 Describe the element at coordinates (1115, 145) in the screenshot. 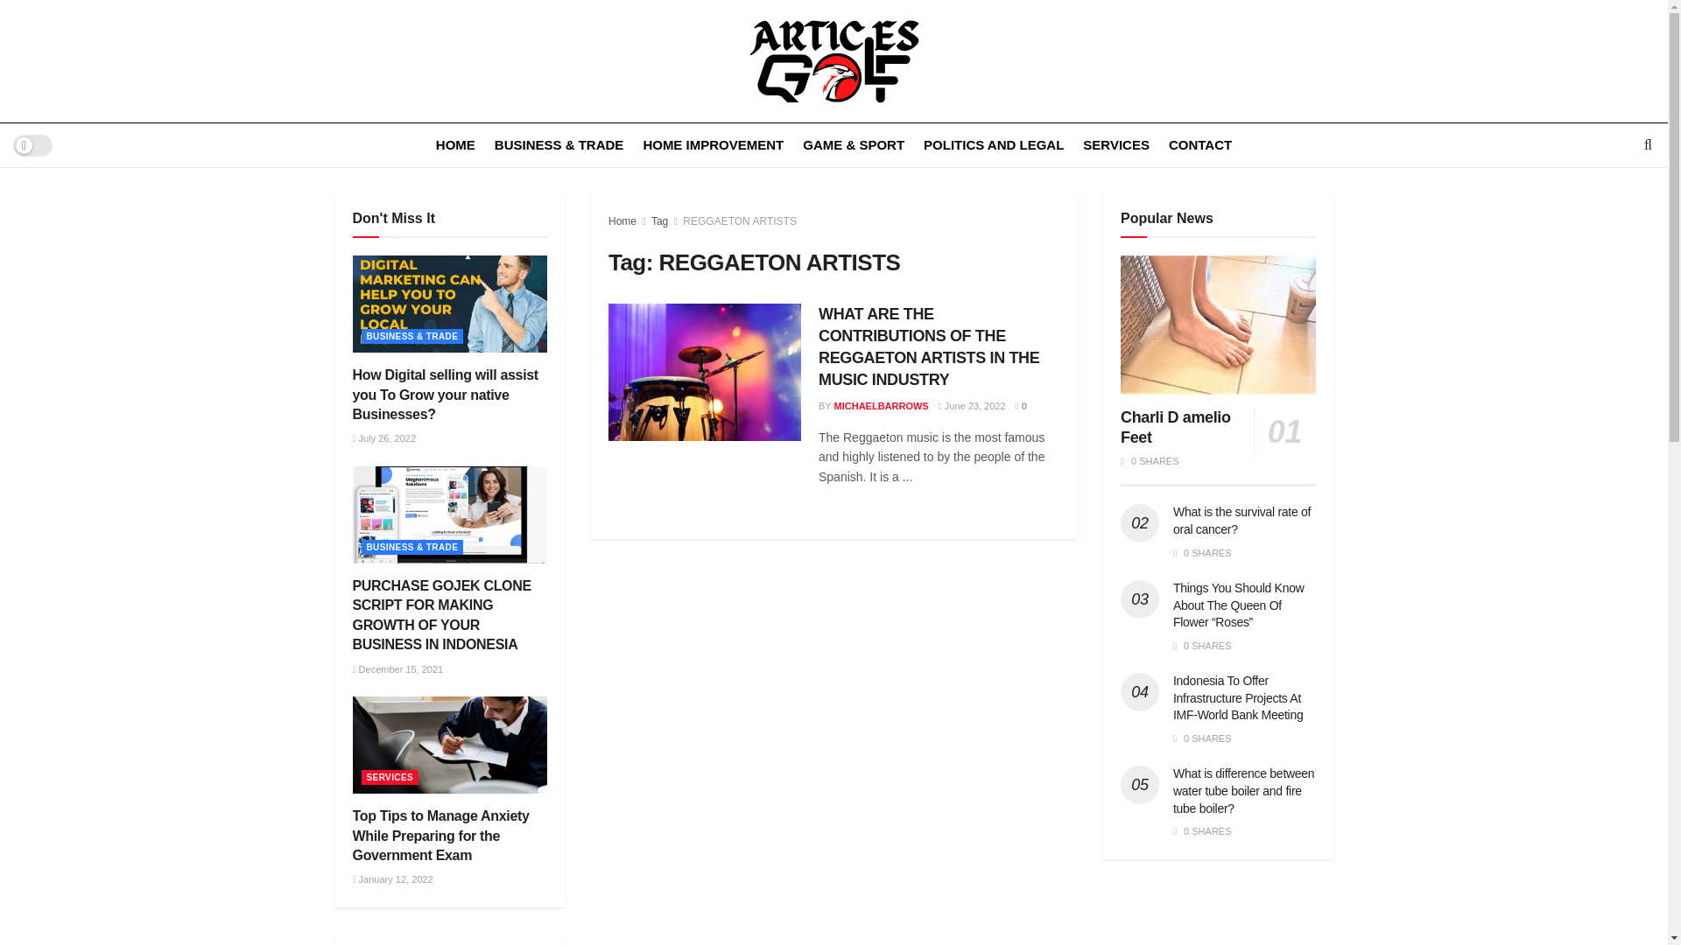

I see `SERVICES` at that location.